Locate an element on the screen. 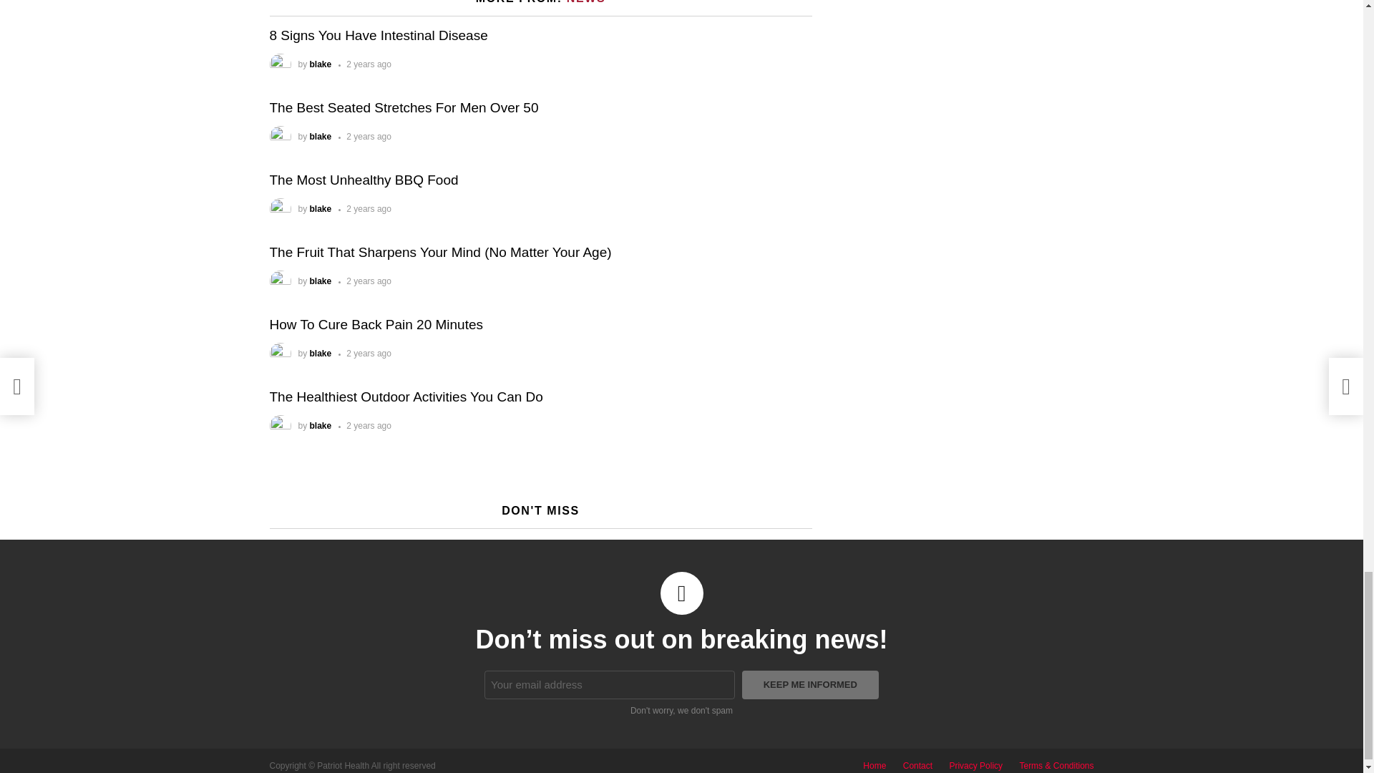 The height and width of the screenshot is (773, 1374). Posts by blake is located at coordinates (321, 64).